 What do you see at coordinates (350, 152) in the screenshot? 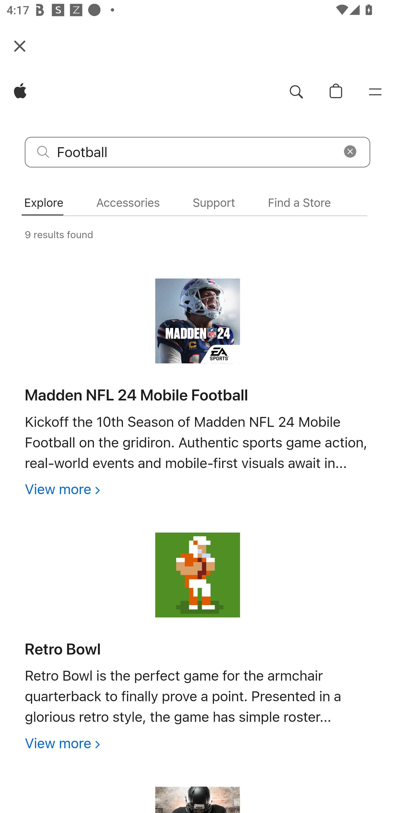
I see `Reset` at bounding box center [350, 152].